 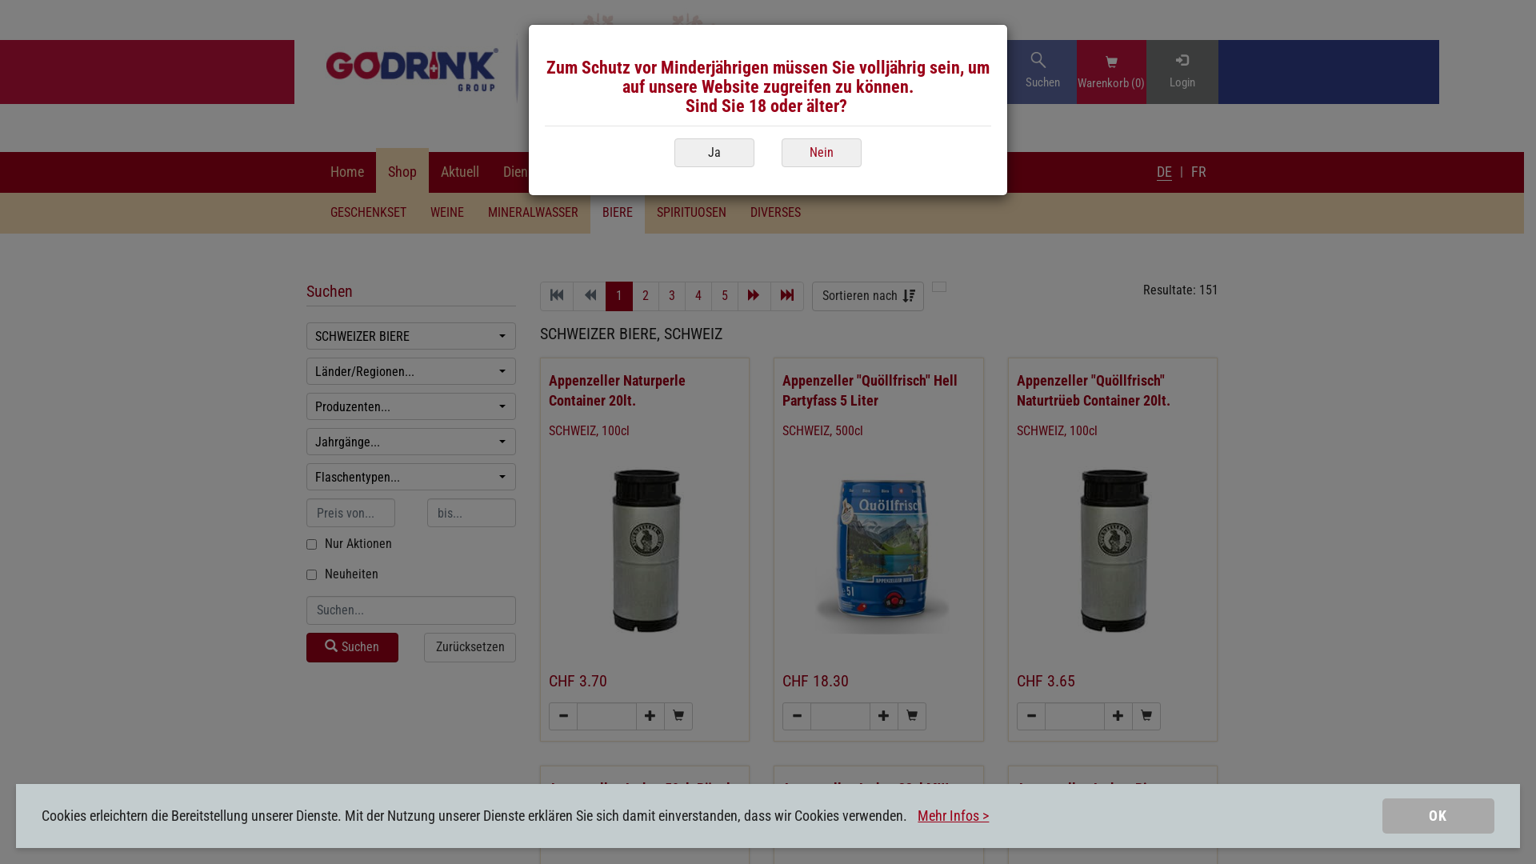 I want to click on Ja, so click(x=714, y=154).